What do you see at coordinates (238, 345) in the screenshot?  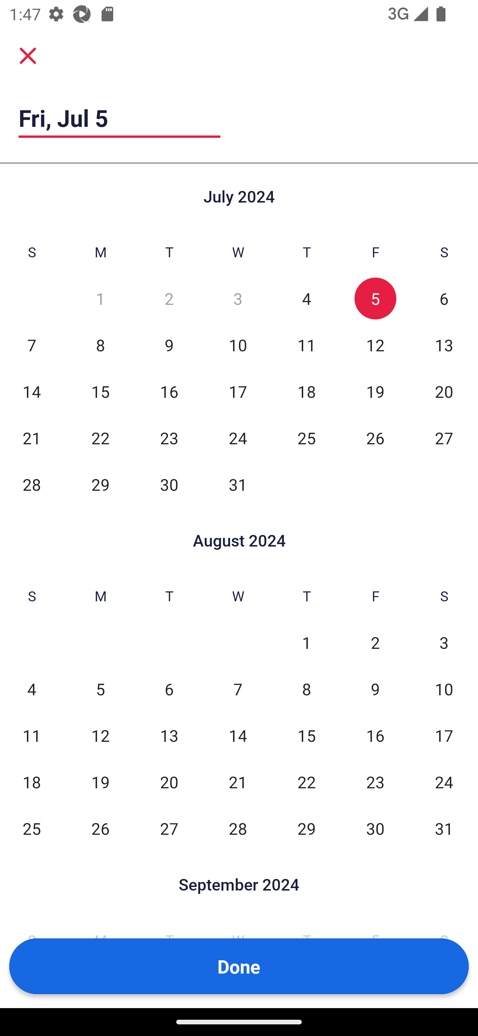 I see `10 Wed, Jul 10, Not Selected` at bounding box center [238, 345].